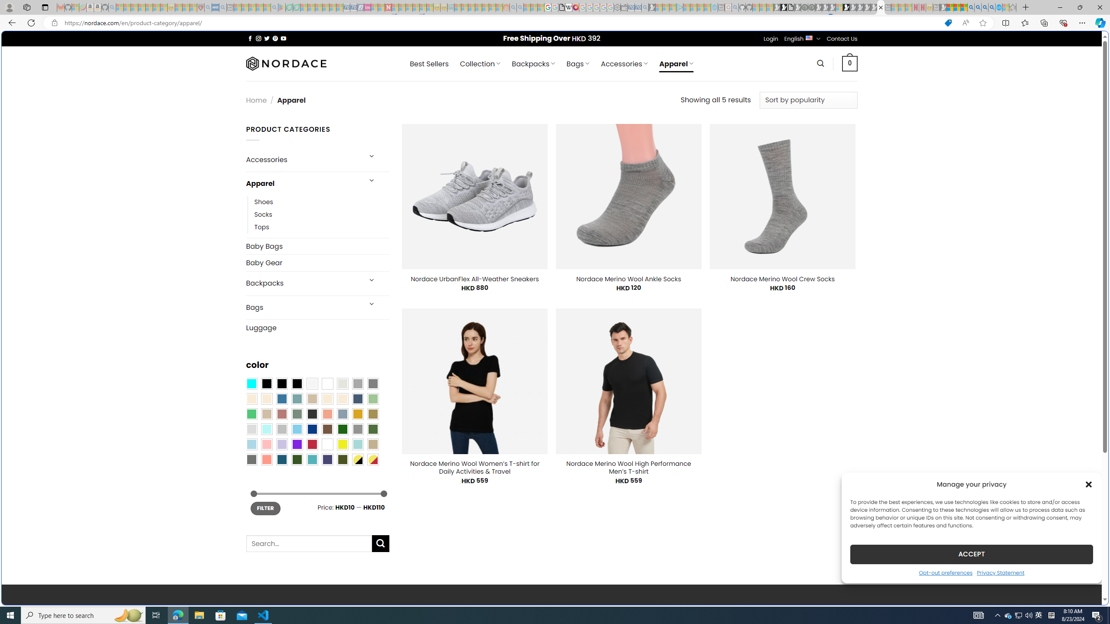 The height and width of the screenshot is (624, 1110). Describe the element at coordinates (388, 7) in the screenshot. I see `Latest Politics News & Archive | Newsweek.com - Sleeping` at that location.